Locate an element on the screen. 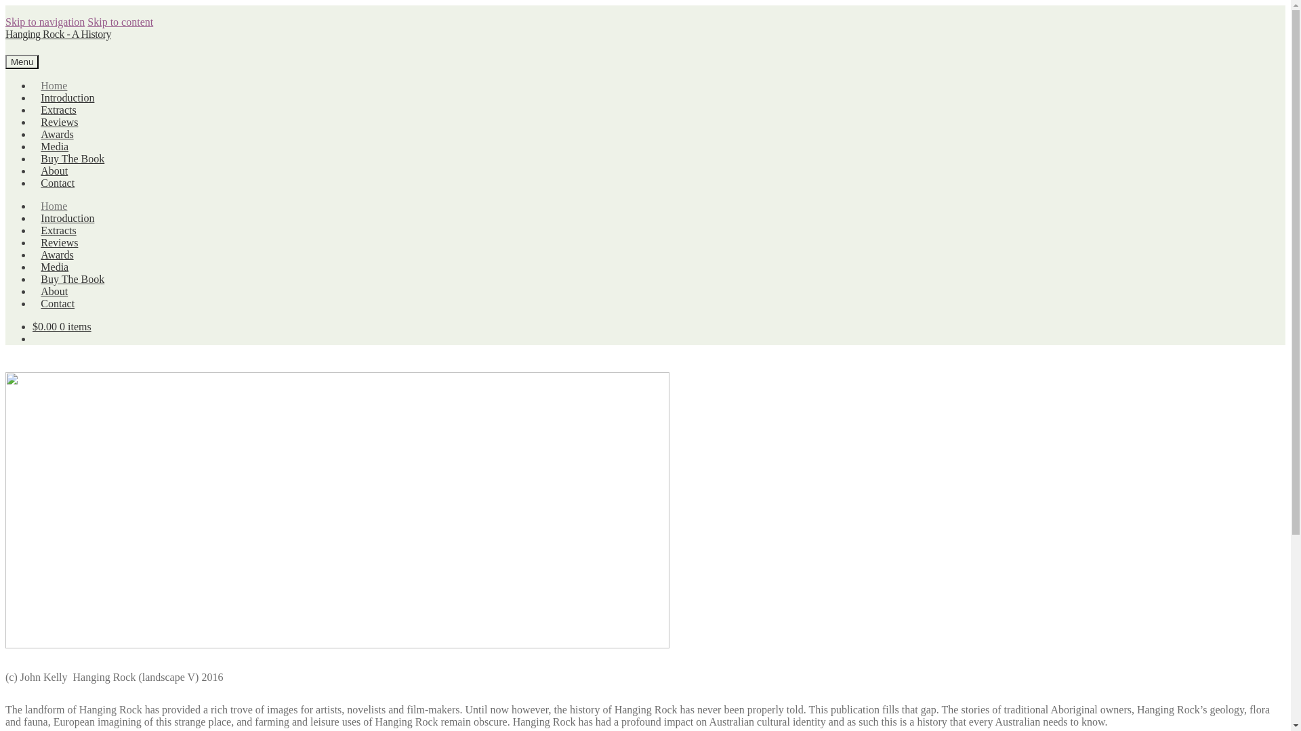 The height and width of the screenshot is (731, 1301). Extracts is located at coordinates (58, 110).